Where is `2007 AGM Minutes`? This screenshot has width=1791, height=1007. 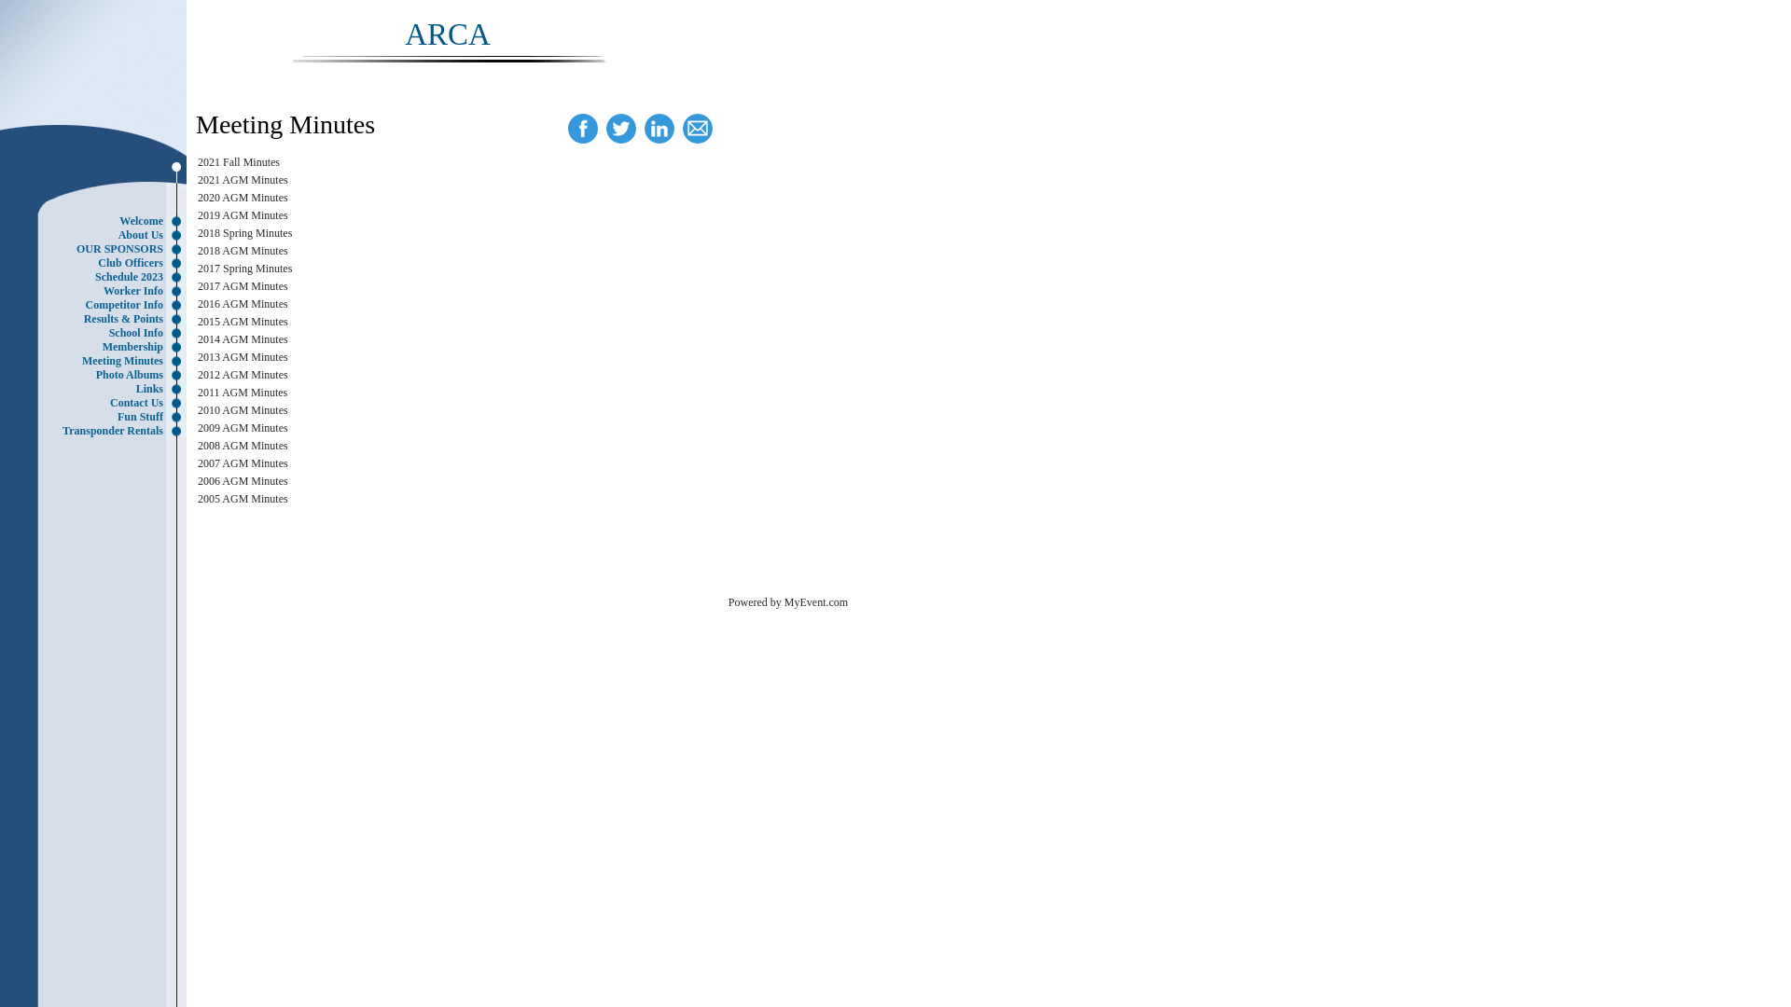 2007 AGM Minutes is located at coordinates (243, 463).